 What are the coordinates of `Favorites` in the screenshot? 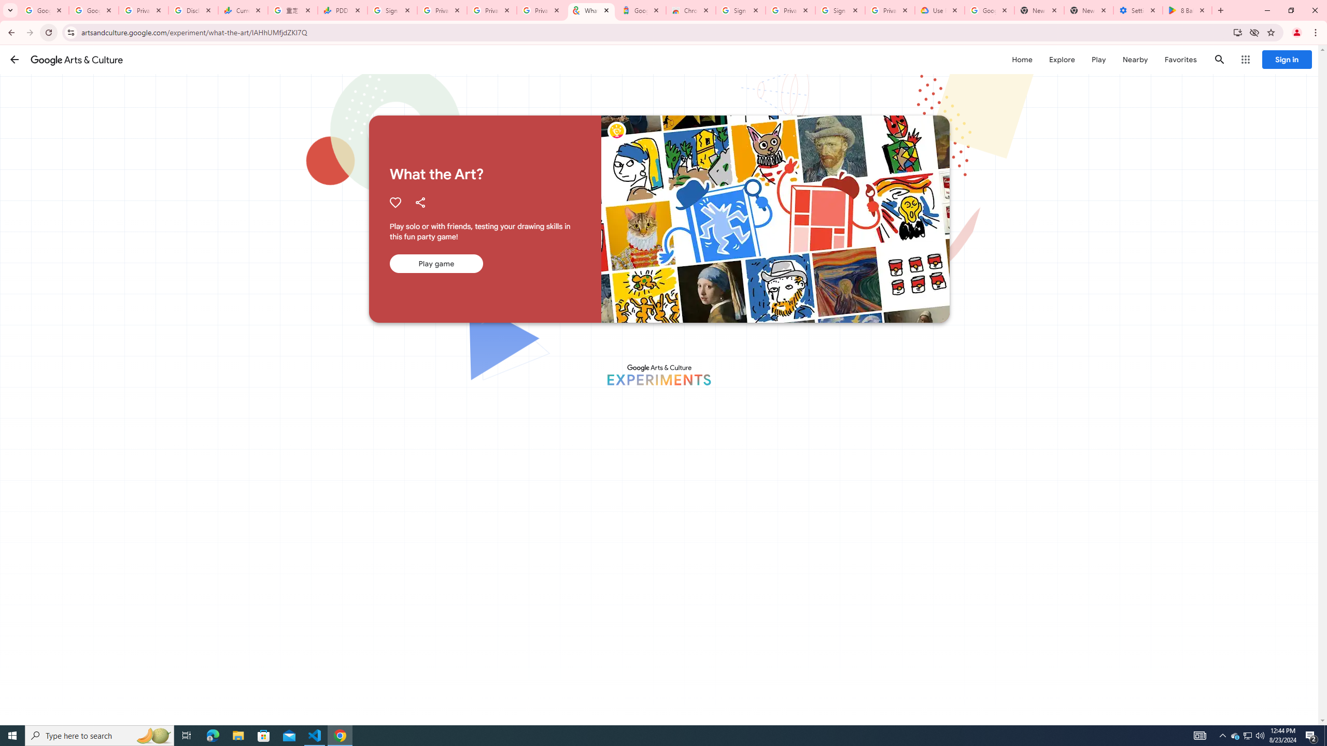 It's located at (1180, 59).